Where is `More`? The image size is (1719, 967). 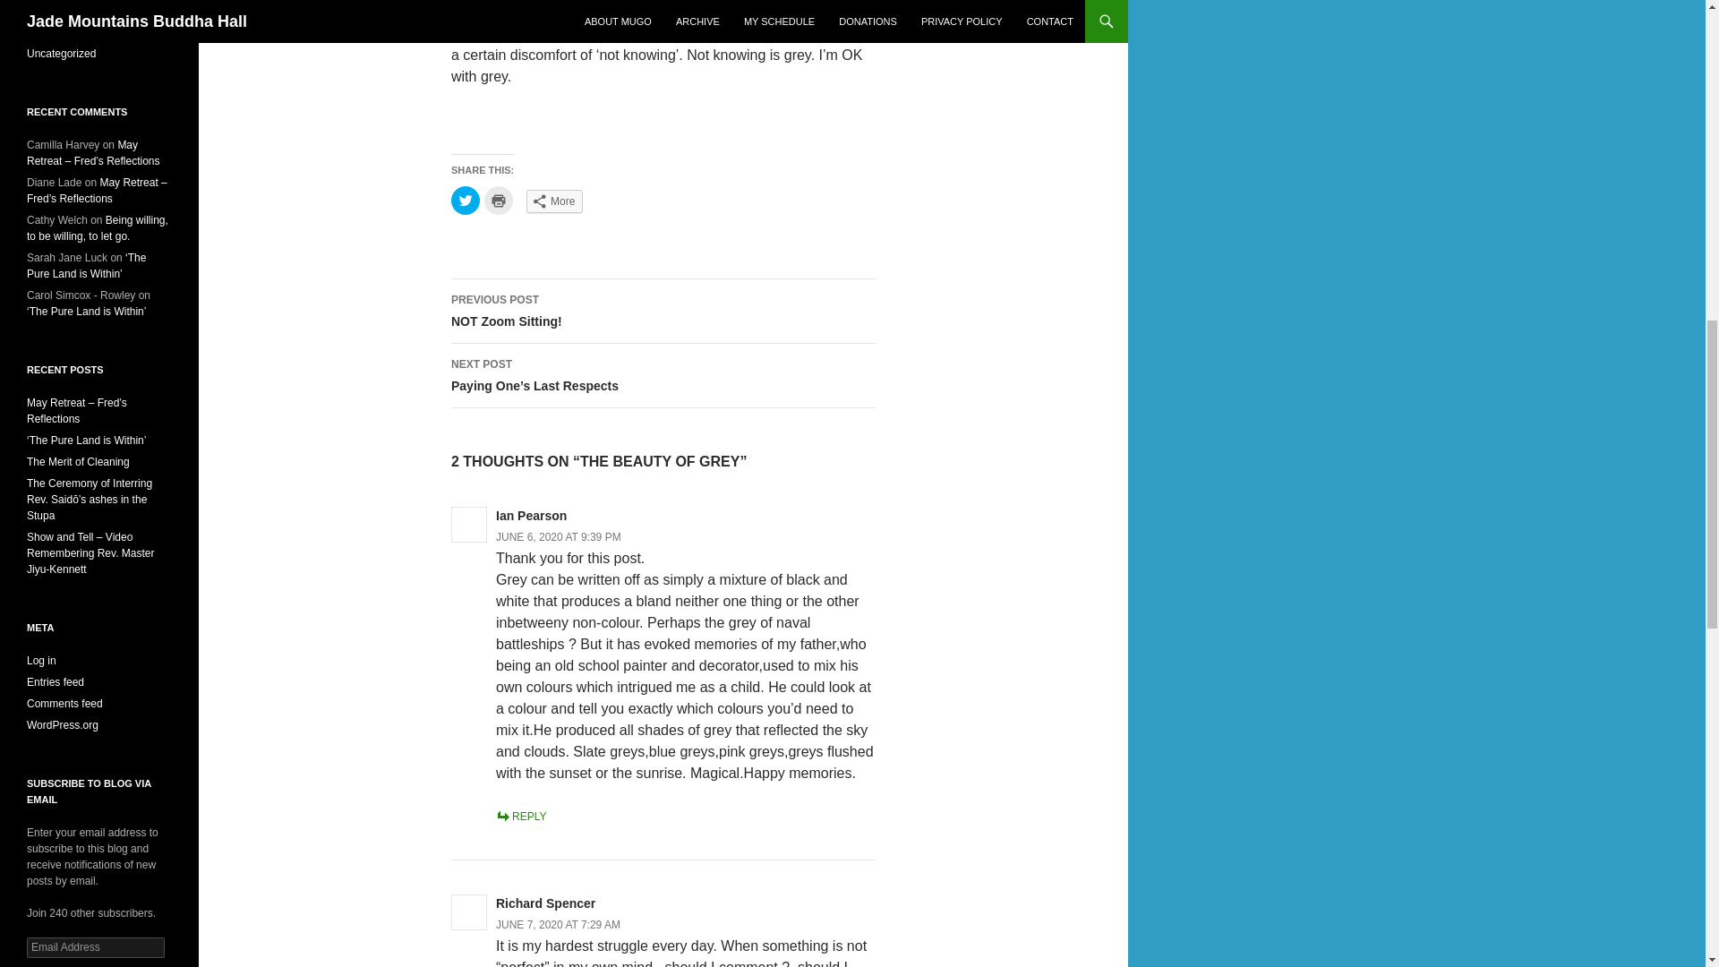
More is located at coordinates (553, 201).